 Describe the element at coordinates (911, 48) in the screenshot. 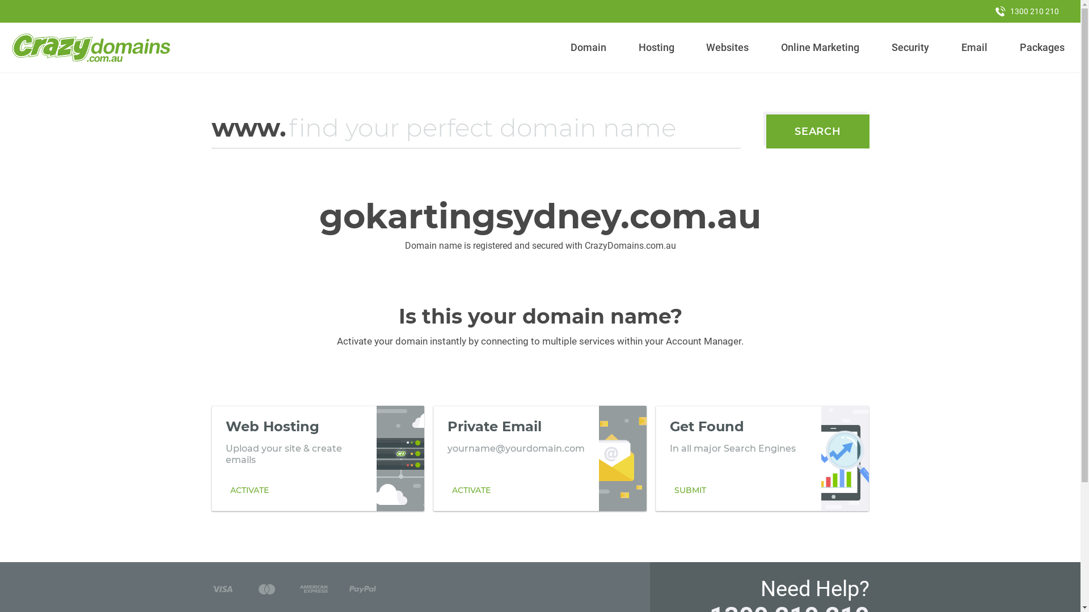

I see `Security` at that location.